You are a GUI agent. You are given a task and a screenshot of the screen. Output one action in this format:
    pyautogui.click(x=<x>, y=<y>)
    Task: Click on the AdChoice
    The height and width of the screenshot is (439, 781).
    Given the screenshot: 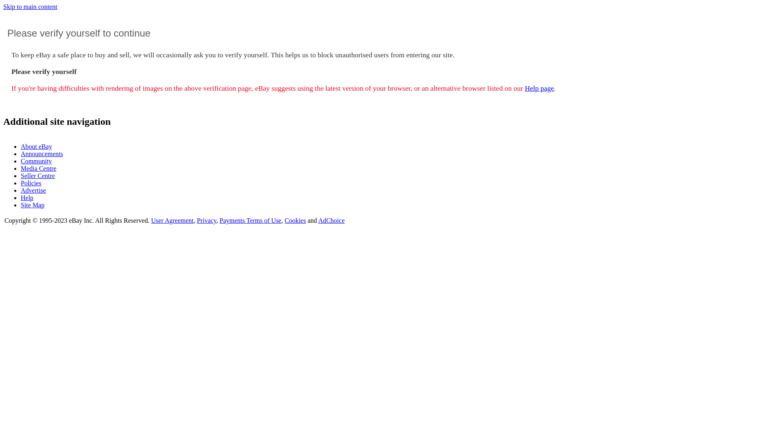 What is the action you would take?
    pyautogui.click(x=331, y=220)
    